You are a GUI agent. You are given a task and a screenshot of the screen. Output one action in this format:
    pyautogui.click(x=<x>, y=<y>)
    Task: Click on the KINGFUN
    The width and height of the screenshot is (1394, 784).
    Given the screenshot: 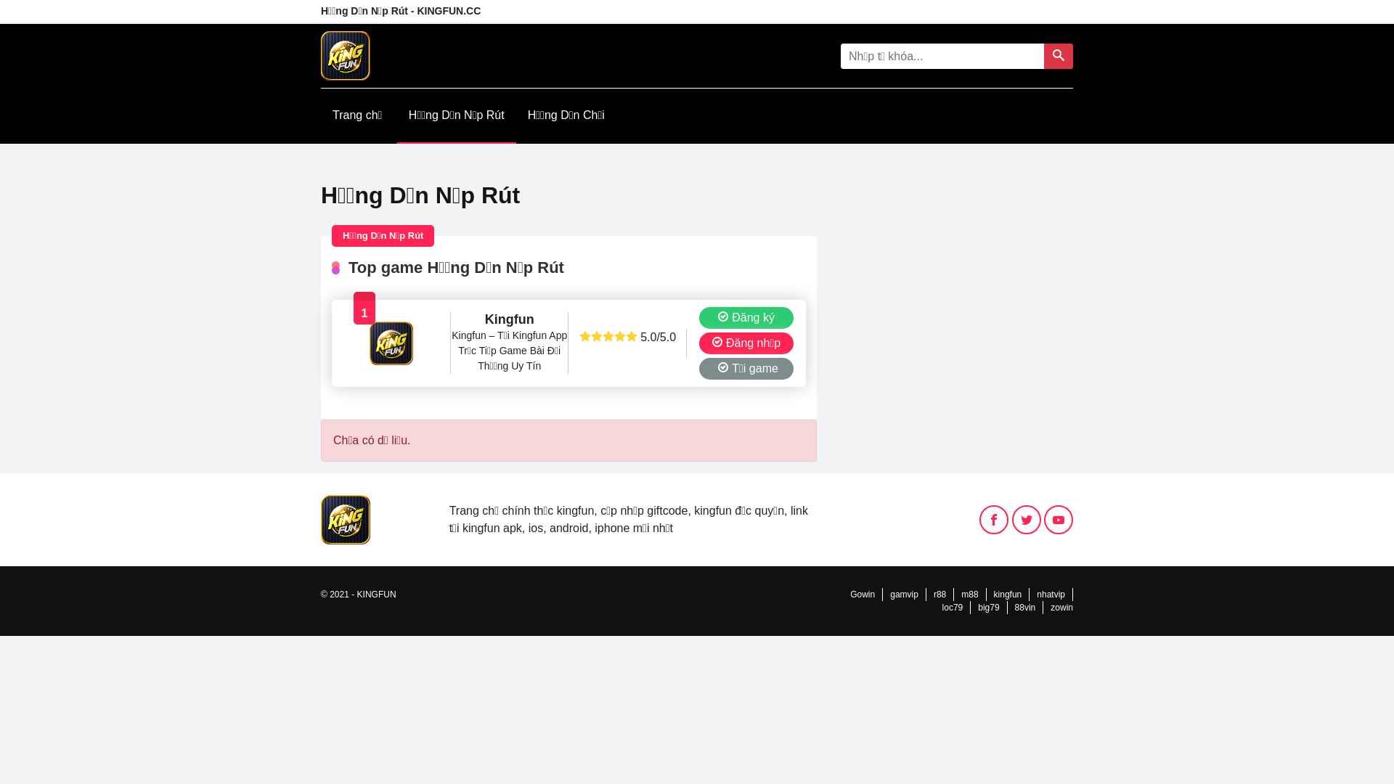 What is the action you would take?
    pyautogui.click(x=376, y=595)
    